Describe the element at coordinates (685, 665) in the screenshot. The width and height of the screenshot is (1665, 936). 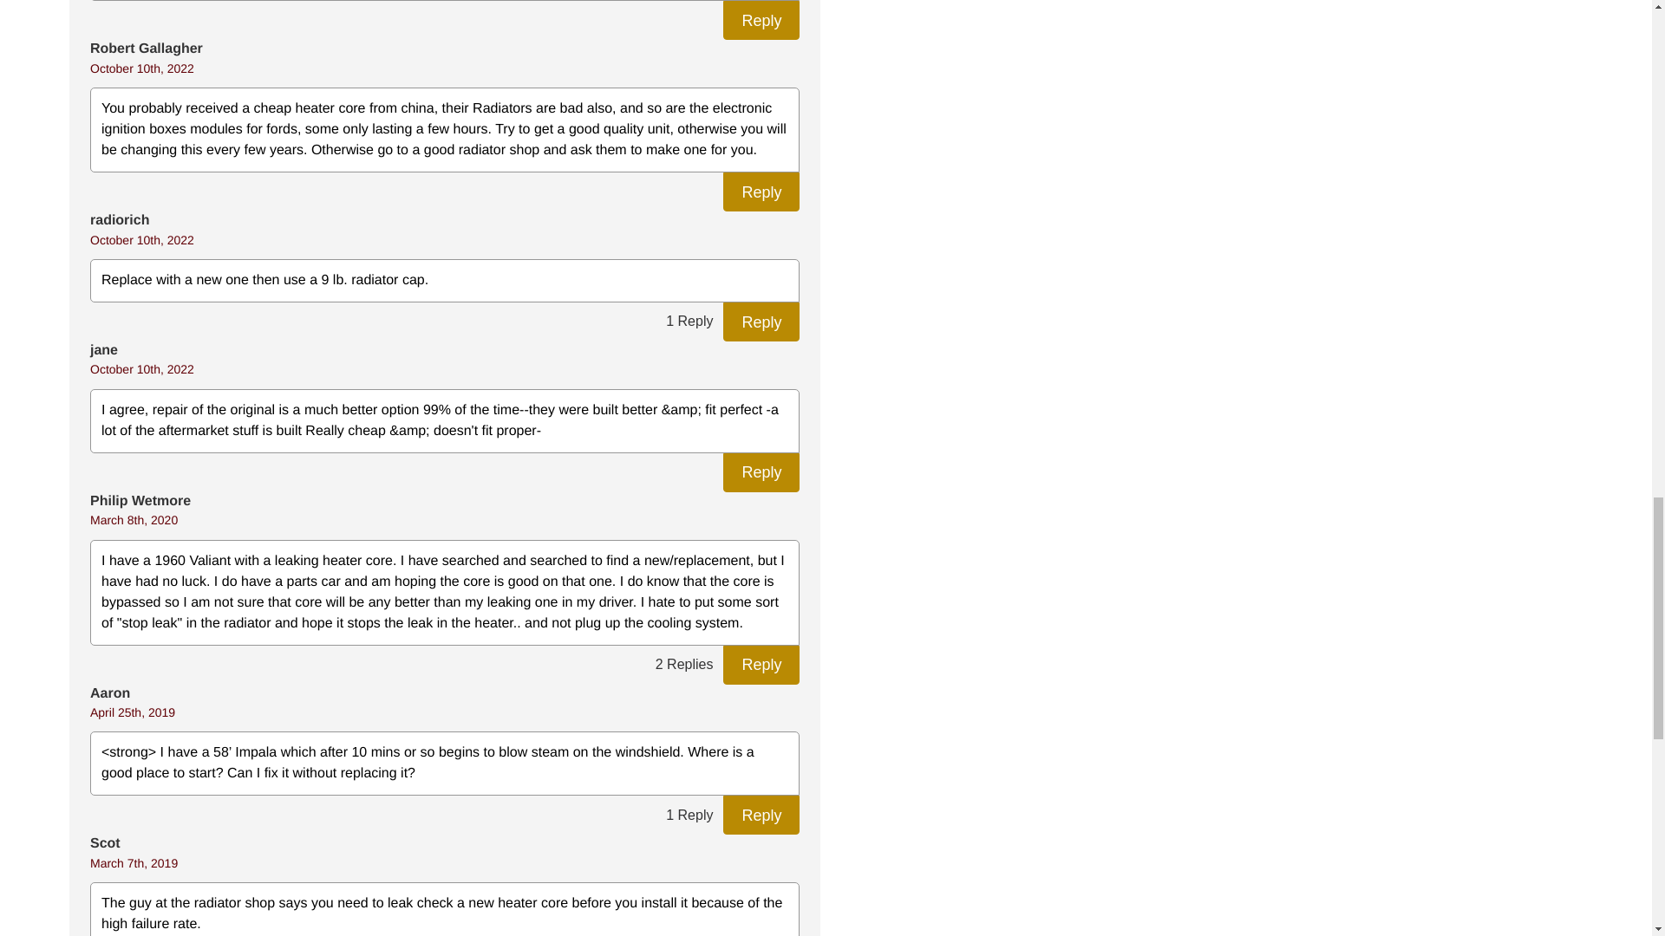
I see `2 Replies` at that location.